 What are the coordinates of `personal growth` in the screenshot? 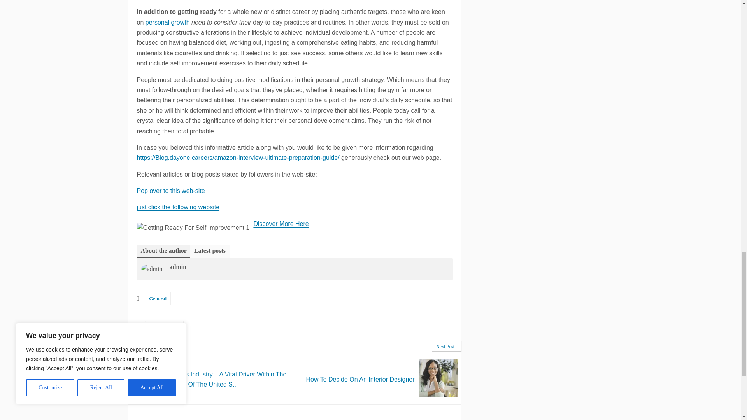 It's located at (378, 376).